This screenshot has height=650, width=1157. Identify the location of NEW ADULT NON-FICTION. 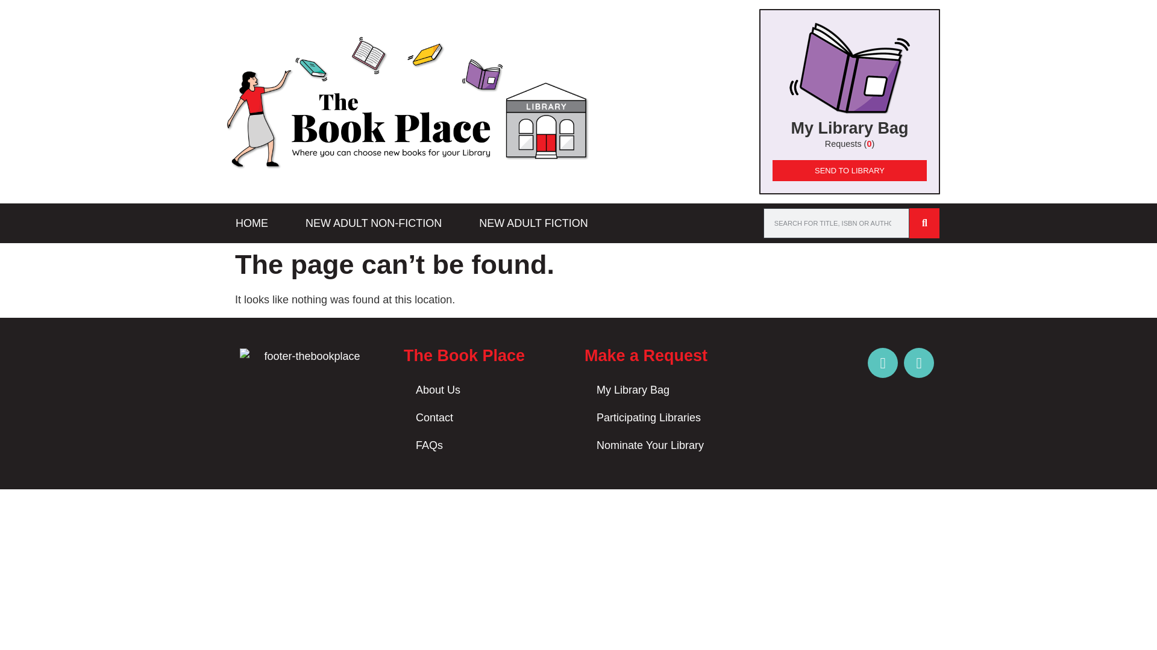
(374, 223).